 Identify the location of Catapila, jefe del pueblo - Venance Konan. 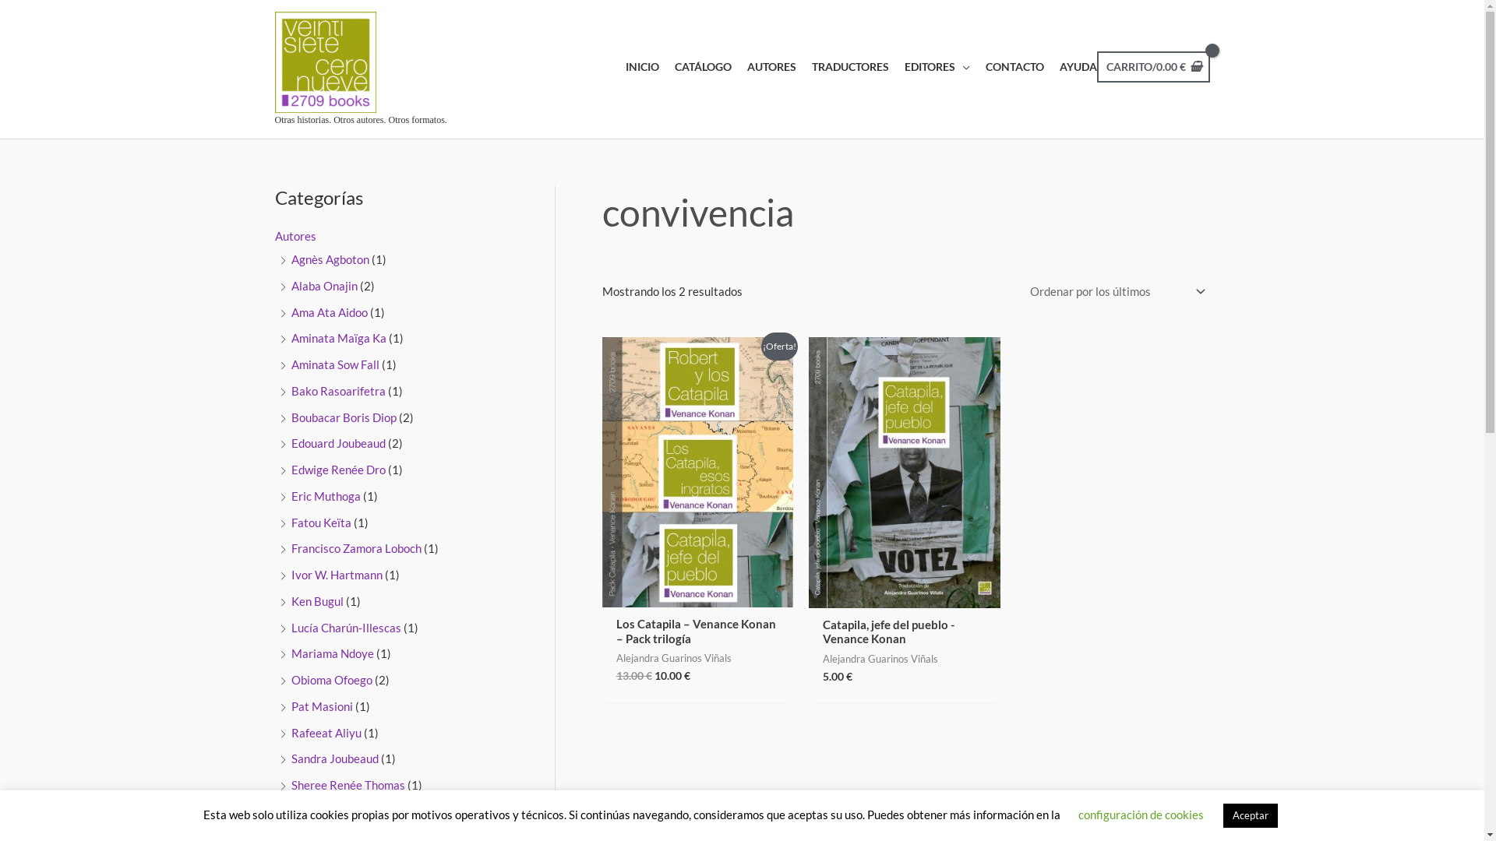
(905, 635).